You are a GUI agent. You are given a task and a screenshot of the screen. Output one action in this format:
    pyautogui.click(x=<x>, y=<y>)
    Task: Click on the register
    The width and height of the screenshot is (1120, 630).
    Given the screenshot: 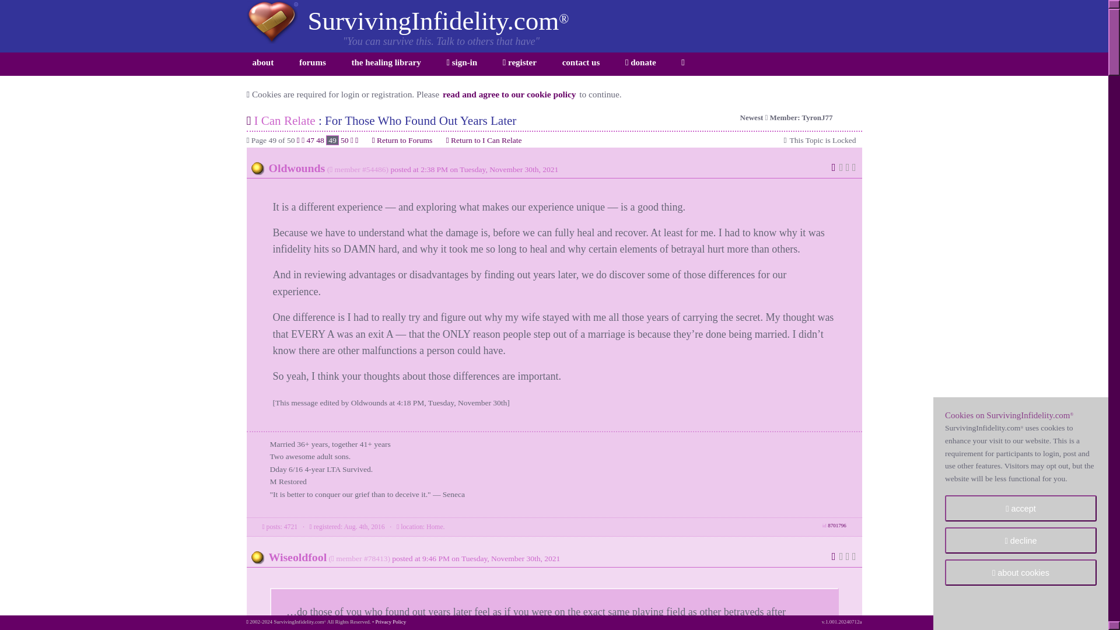 What is the action you would take?
    pyautogui.click(x=519, y=64)
    